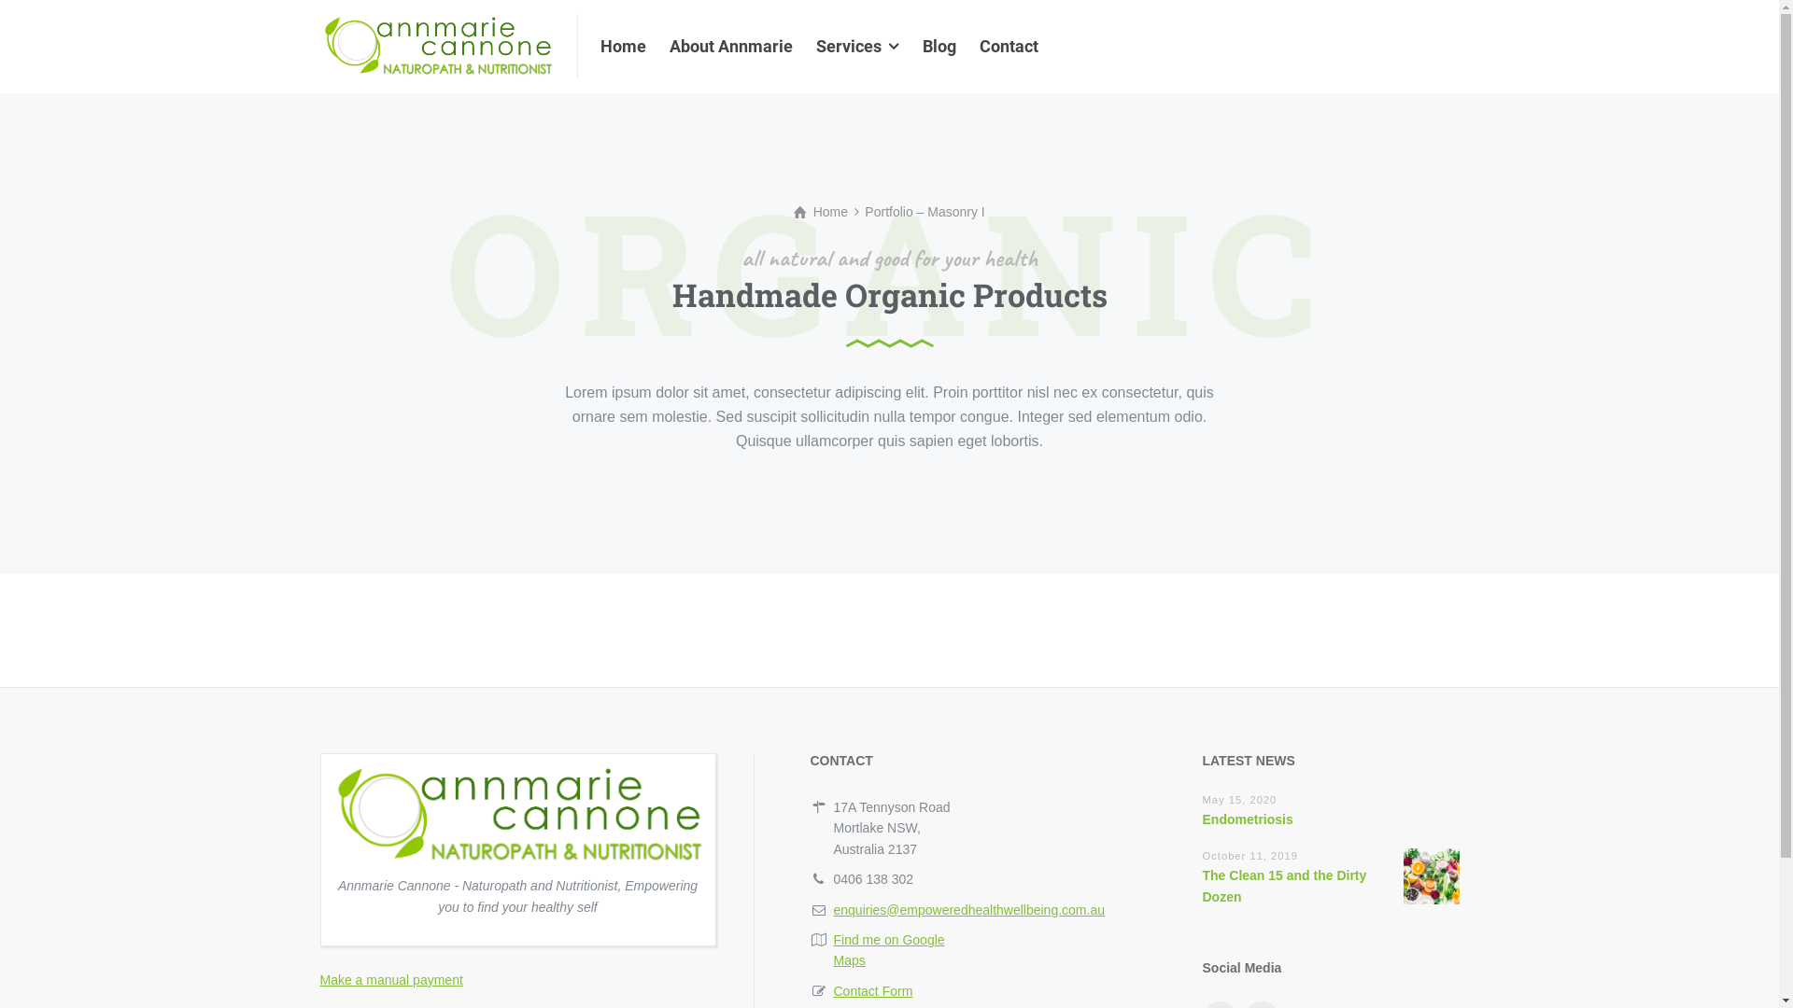 This screenshot has height=1008, width=1793. I want to click on Blog, so click(939, 47).